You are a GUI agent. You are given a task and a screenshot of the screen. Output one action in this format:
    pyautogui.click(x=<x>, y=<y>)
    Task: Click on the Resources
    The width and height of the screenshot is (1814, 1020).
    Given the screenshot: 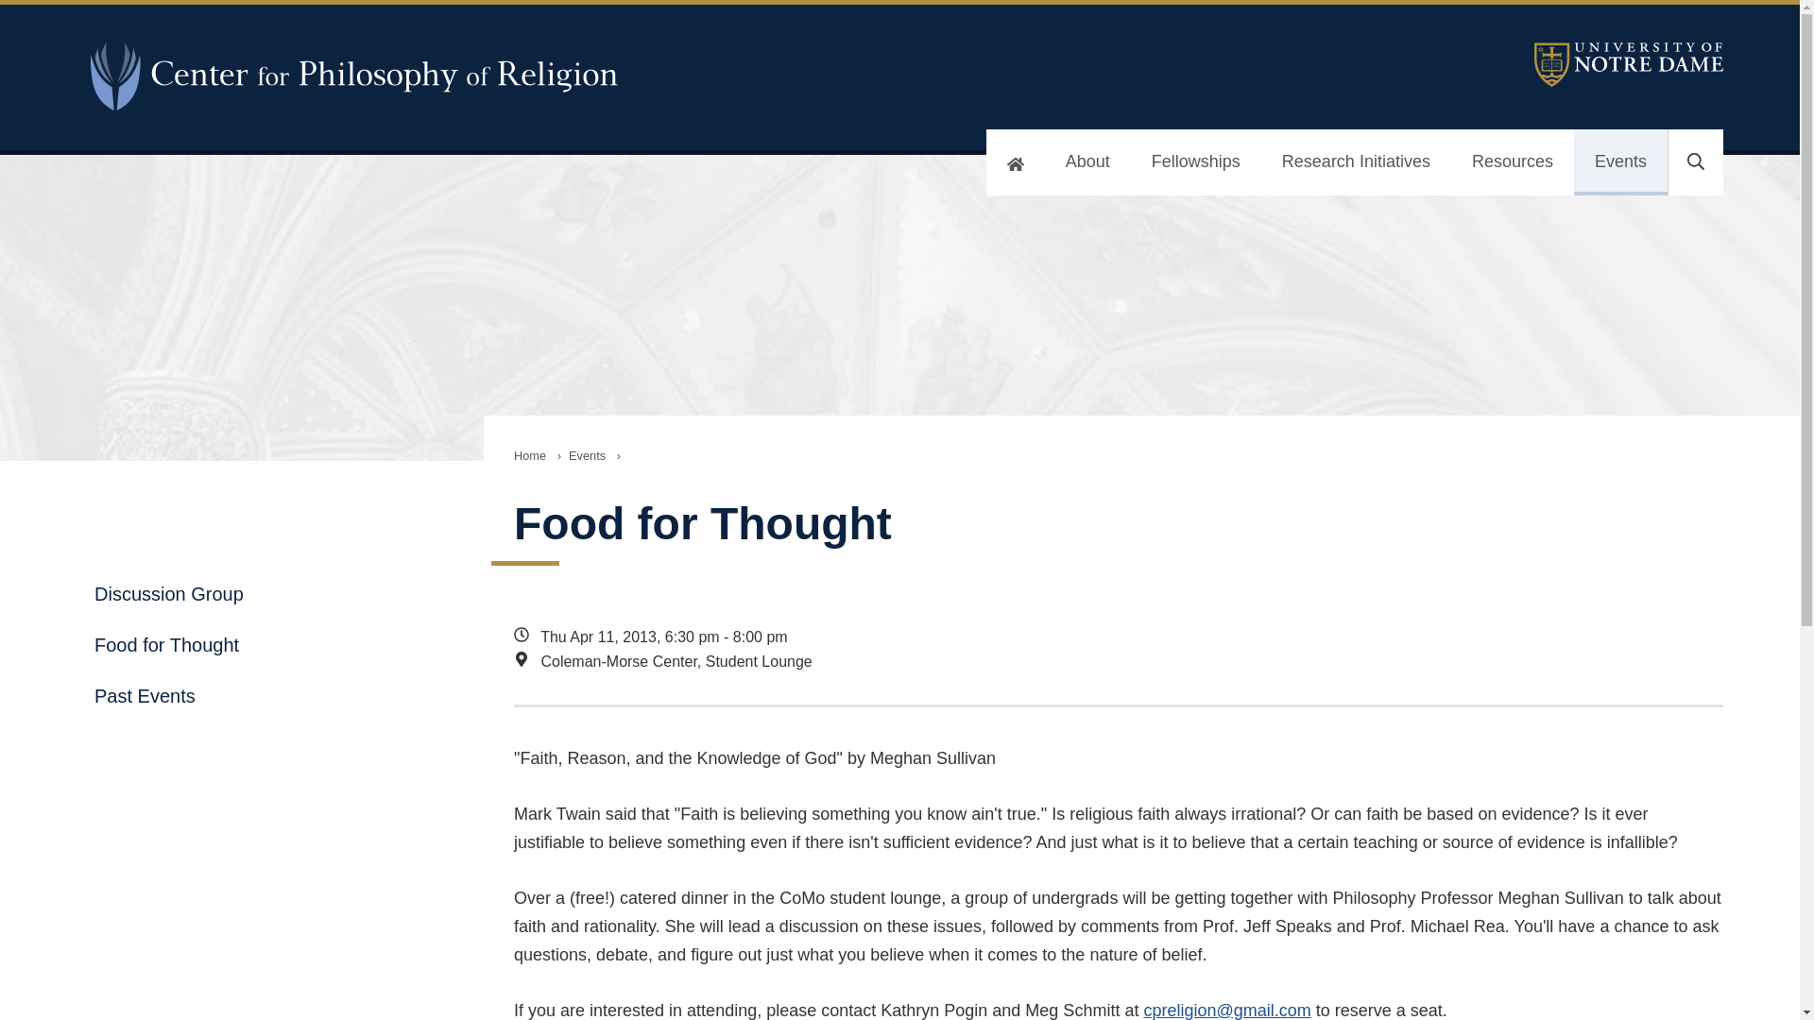 What is the action you would take?
    pyautogui.click(x=1513, y=162)
    